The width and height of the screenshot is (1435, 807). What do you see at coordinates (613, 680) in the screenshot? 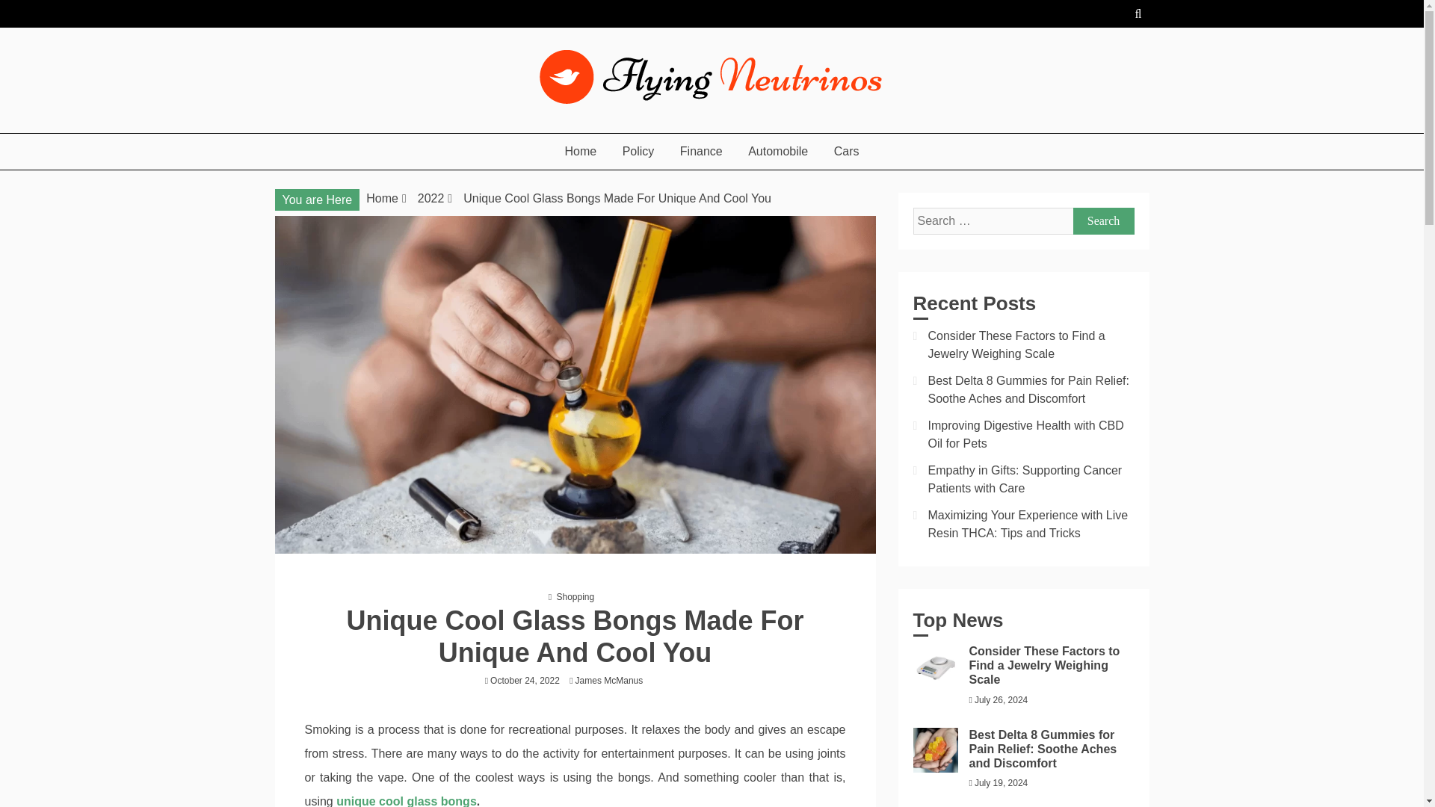
I see `James McManus` at bounding box center [613, 680].